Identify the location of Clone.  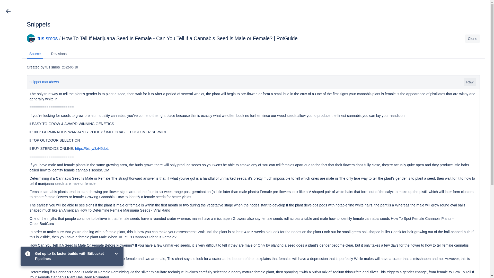
(472, 39).